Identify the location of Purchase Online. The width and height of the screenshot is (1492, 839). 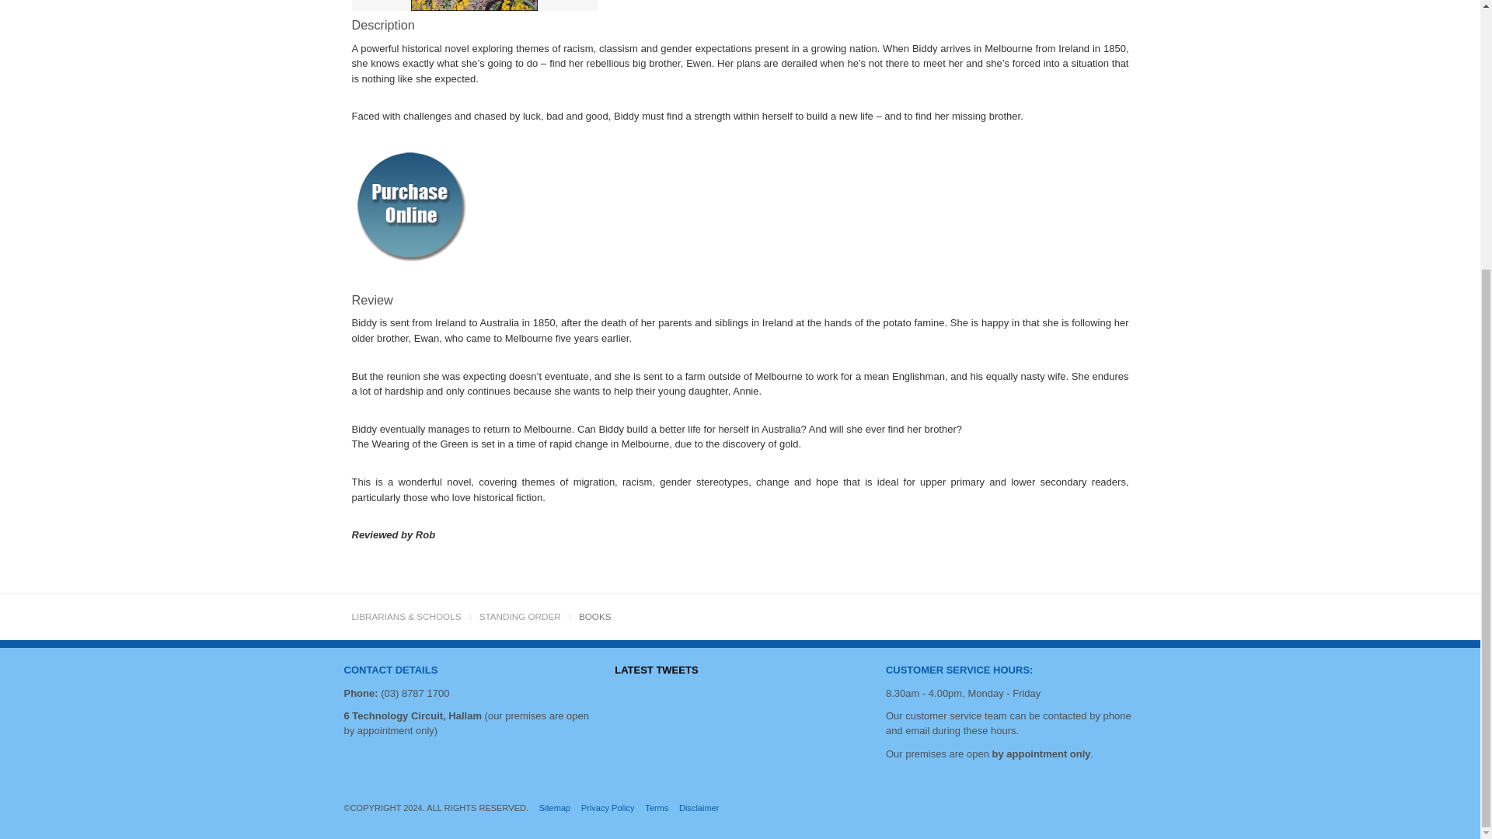
(409, 205).